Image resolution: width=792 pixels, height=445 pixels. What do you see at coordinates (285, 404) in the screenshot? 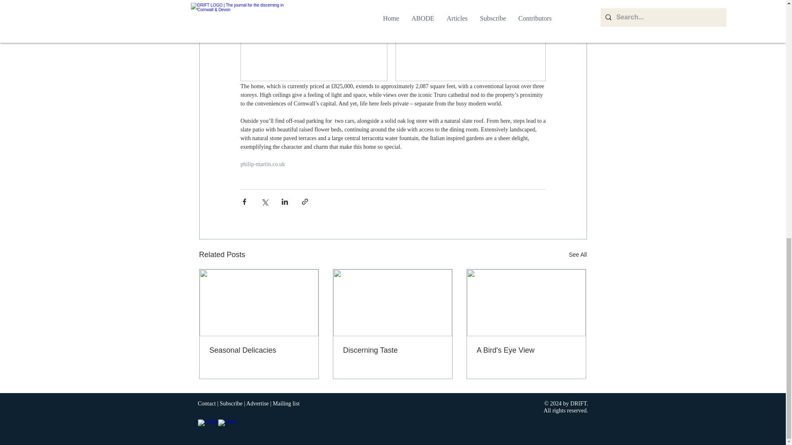
I see `Mailing list` at bounding box center [285, 404].